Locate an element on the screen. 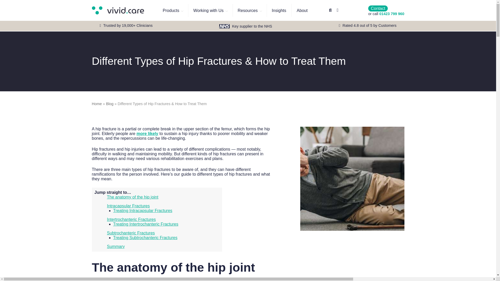 The width and height of the screenshot is (500, 281). Resources is located at coordinates (249, 10).